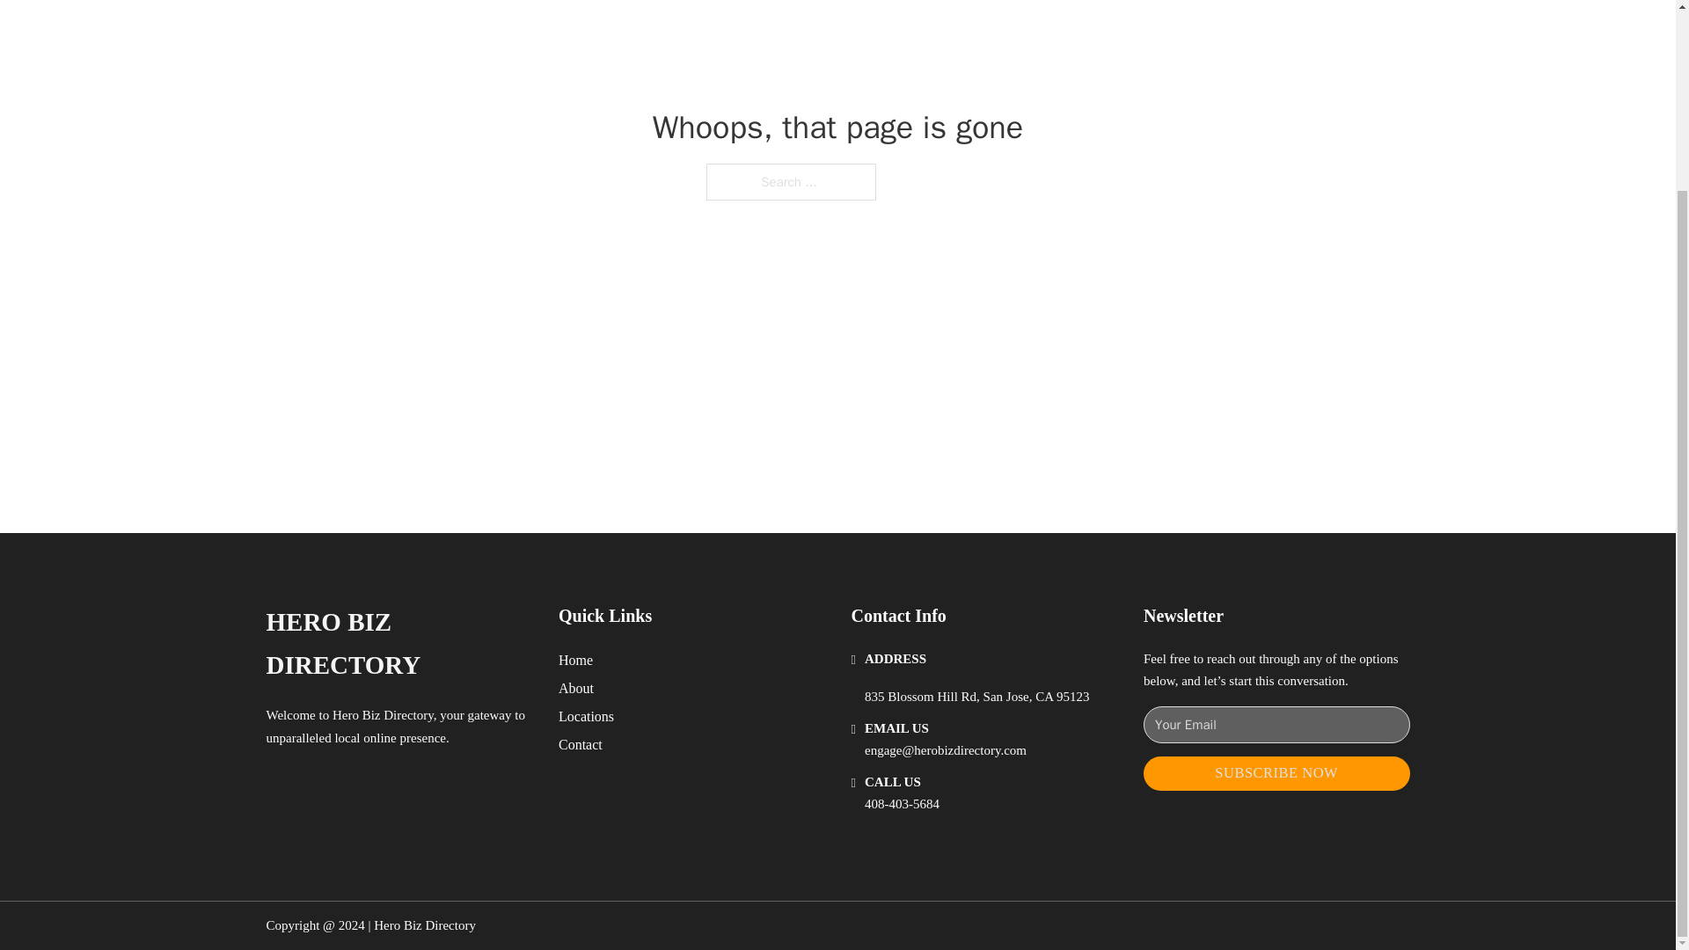 Image resolution: width=1689 pixels, height=950 pixels. Describe the element at coordinates (575, 660) in the screenshot. I see `Home` at that location.